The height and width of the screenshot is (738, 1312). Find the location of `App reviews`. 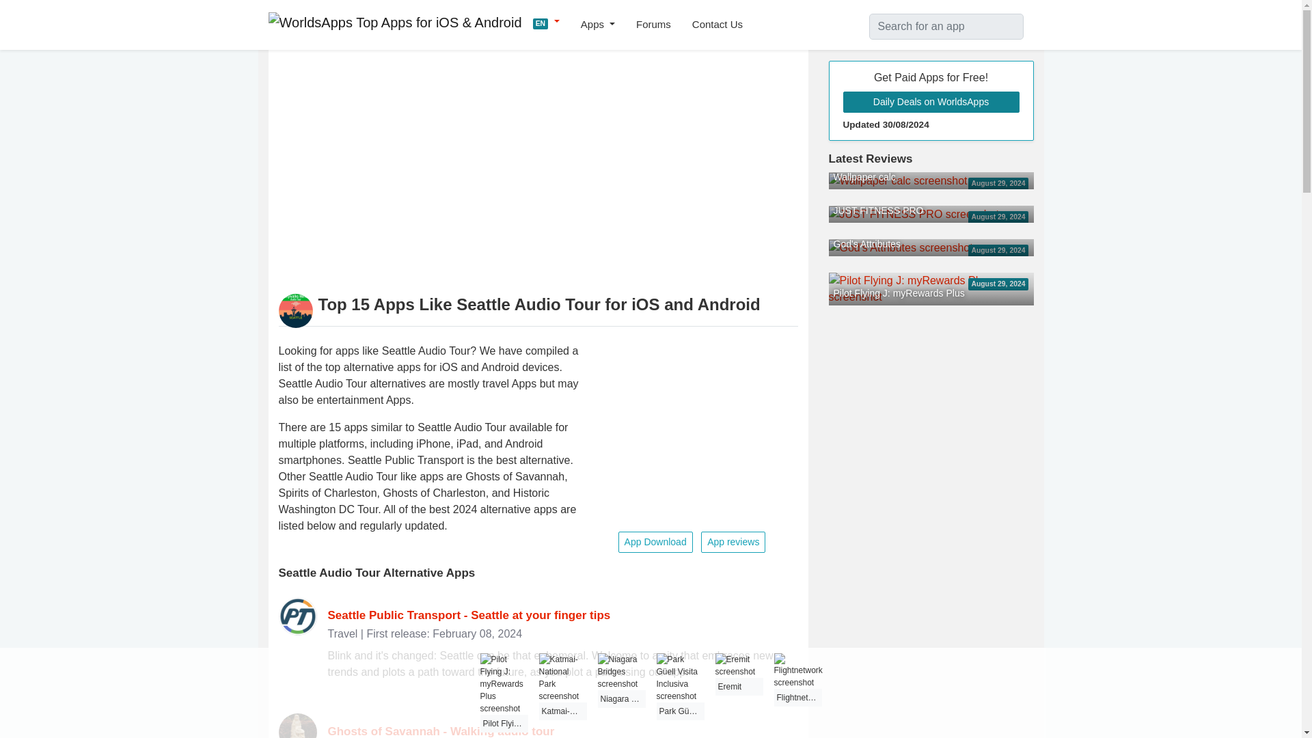

App reviews is located at coordinates (733, 541).